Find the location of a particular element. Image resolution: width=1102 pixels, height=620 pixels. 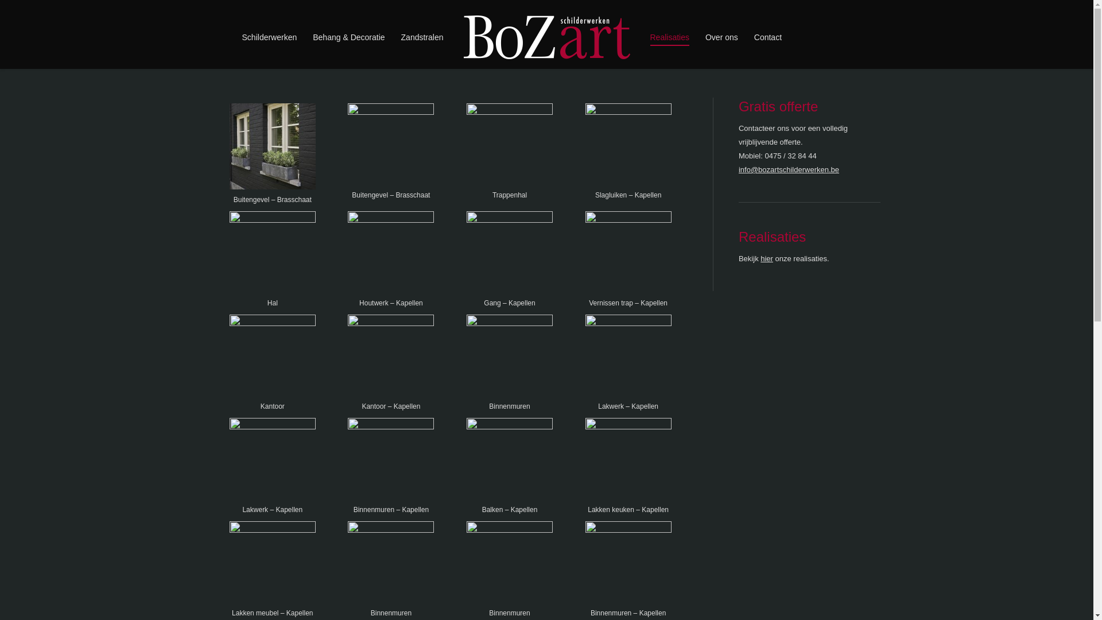

Realisatie Kapellen-Lakken van keuken. is located at coordinates (628, 461).